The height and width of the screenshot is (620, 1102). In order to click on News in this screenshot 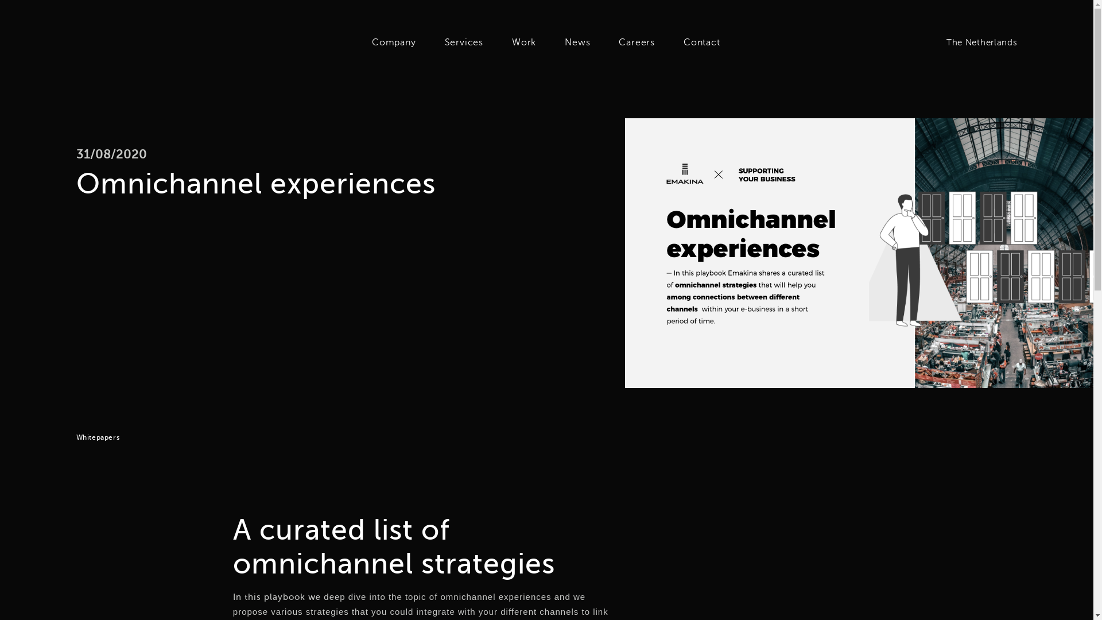, I will do `click(577, 42)`.